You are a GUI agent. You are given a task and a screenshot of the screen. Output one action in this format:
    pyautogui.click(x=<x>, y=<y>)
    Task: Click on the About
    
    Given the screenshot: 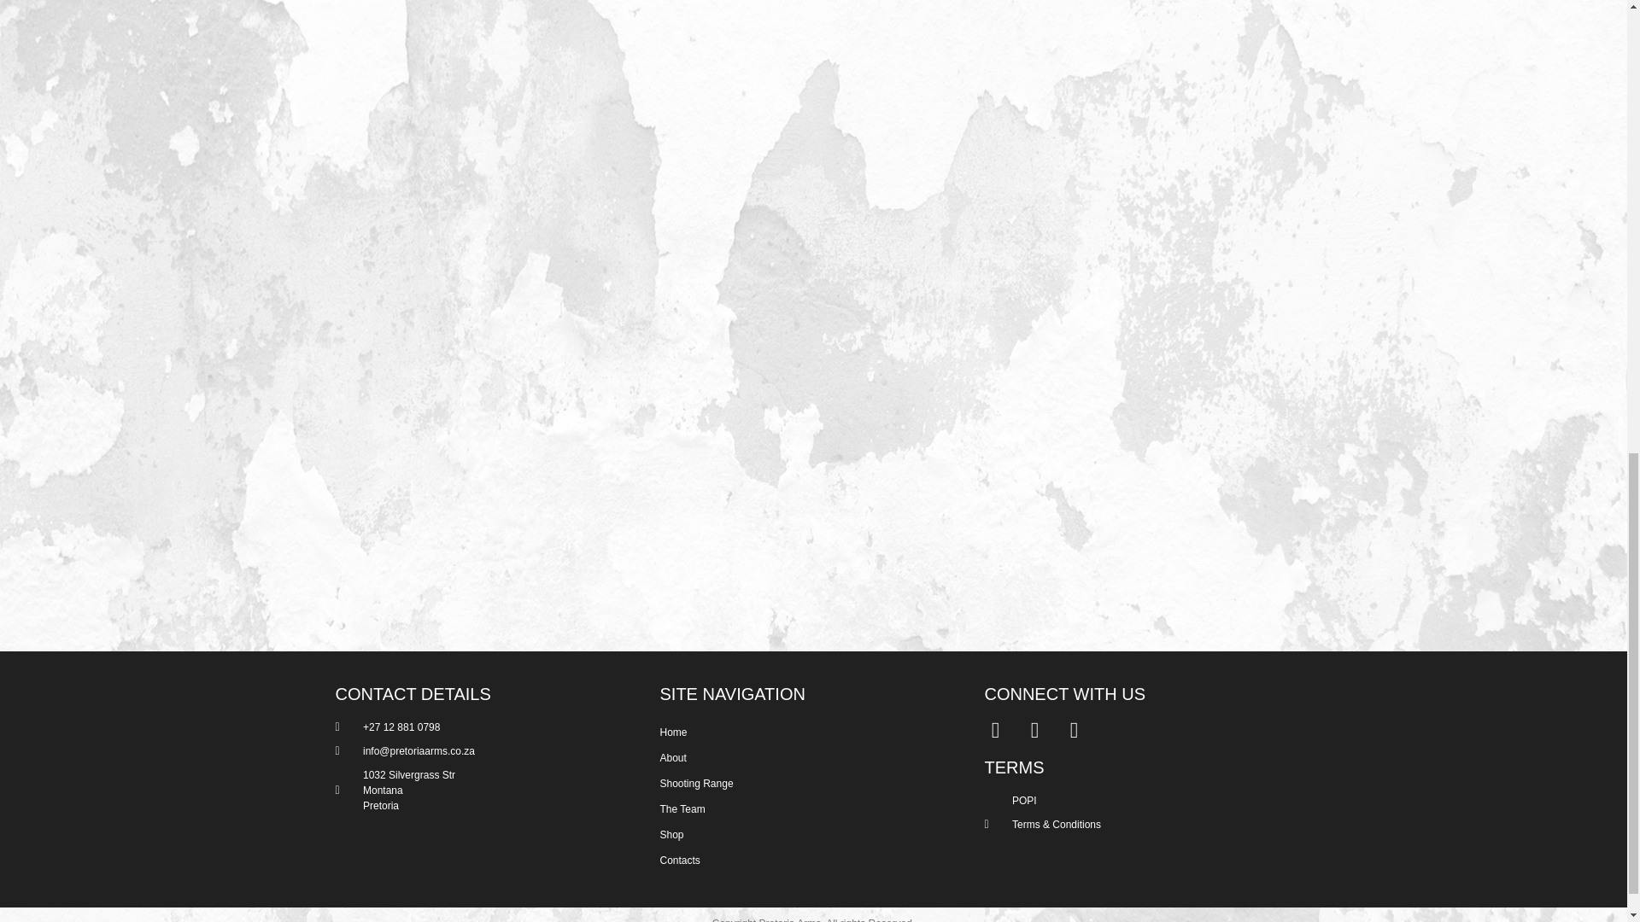 What is the action you would take?
    pyautogui.click(x=805, y=757)
    